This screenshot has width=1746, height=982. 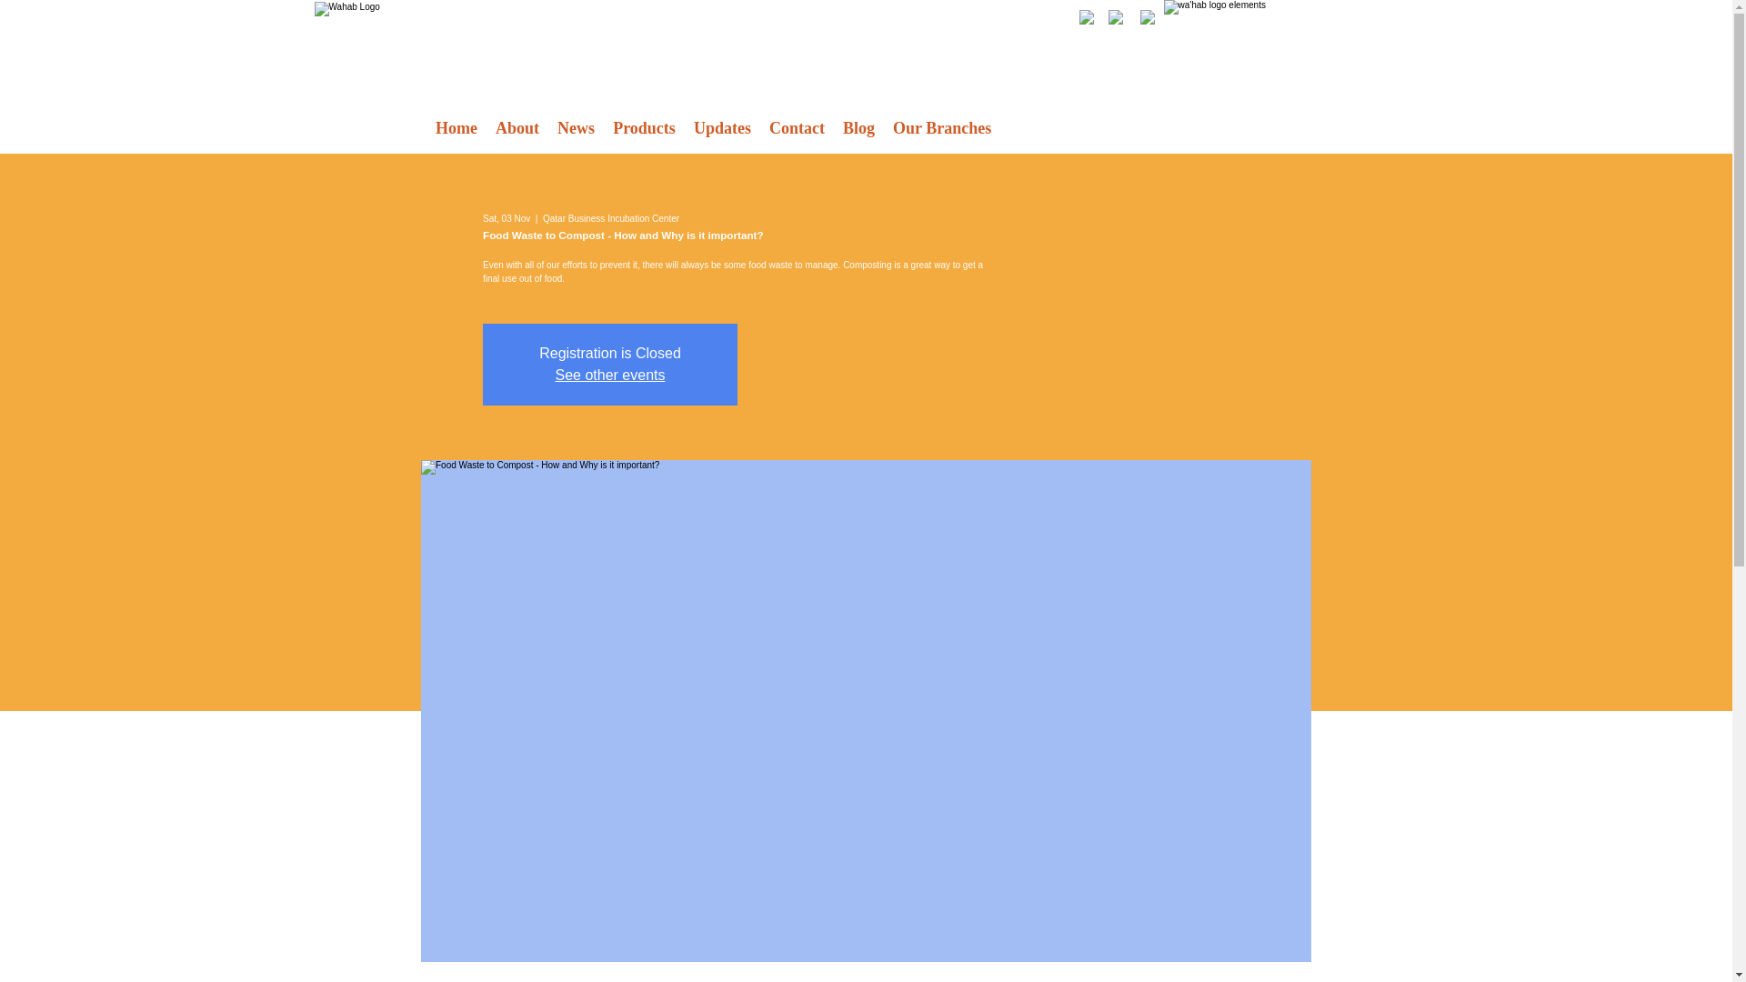 I want to click on About, so click(x=517, y=127).